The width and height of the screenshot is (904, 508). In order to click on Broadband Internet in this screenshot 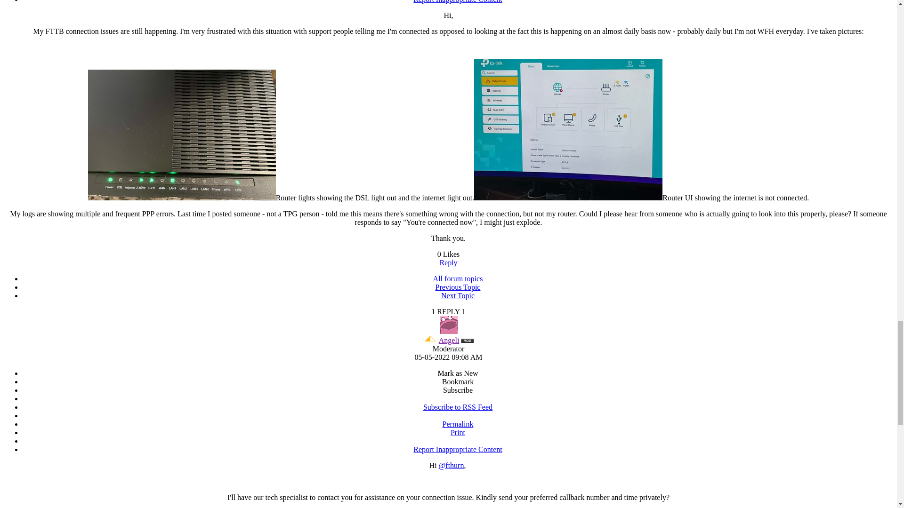, I will do `click(458, 278)`.